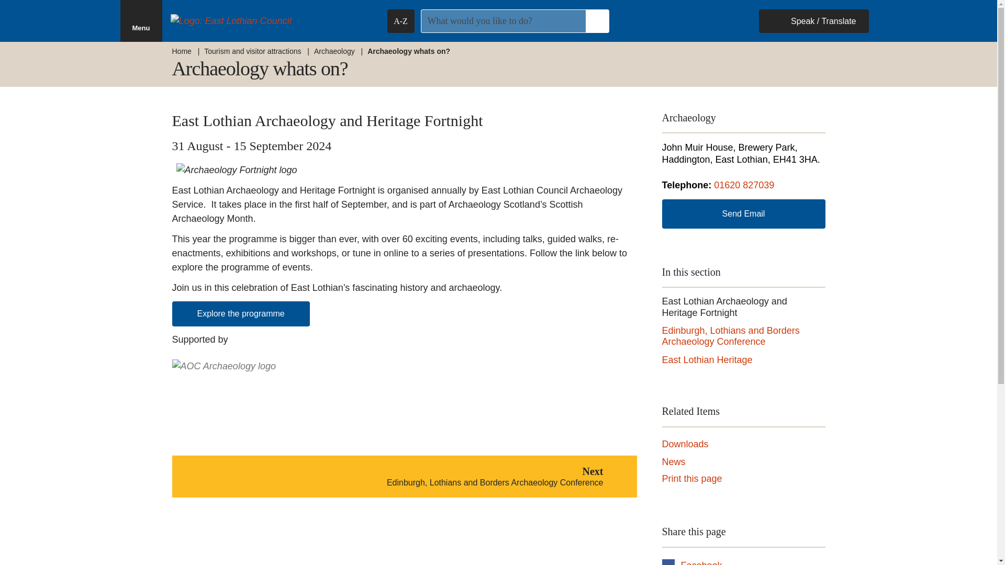 Image resolution: width=1005 pixels, height=565 pixels. Describe the element at coordinates (707, 360) in the screenshot. I see `Explore the programme` at that location.